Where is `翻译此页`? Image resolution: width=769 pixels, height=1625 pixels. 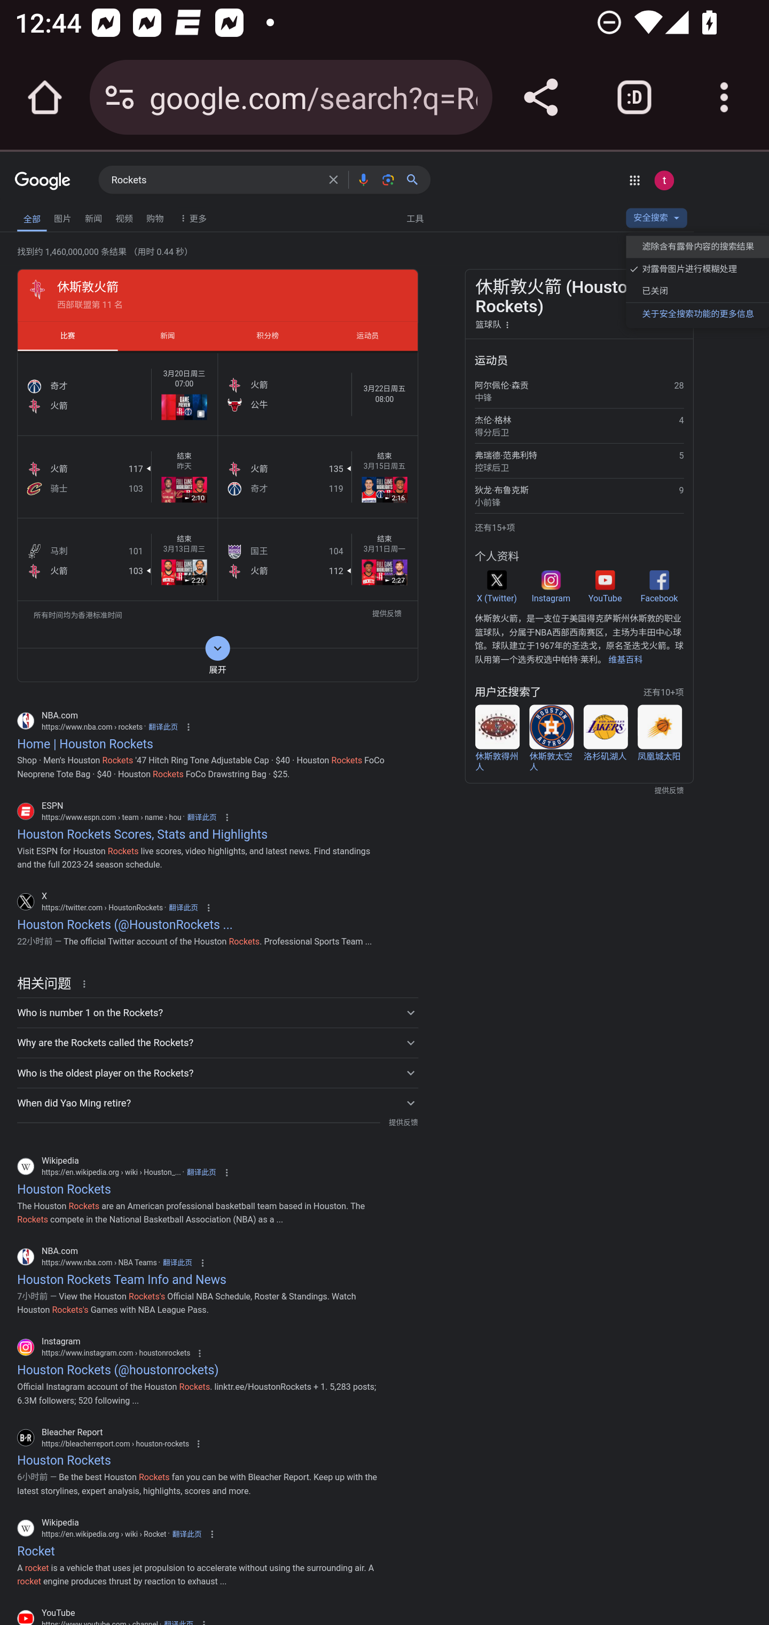 翻译此页 is located at coordinates (177, 1263).